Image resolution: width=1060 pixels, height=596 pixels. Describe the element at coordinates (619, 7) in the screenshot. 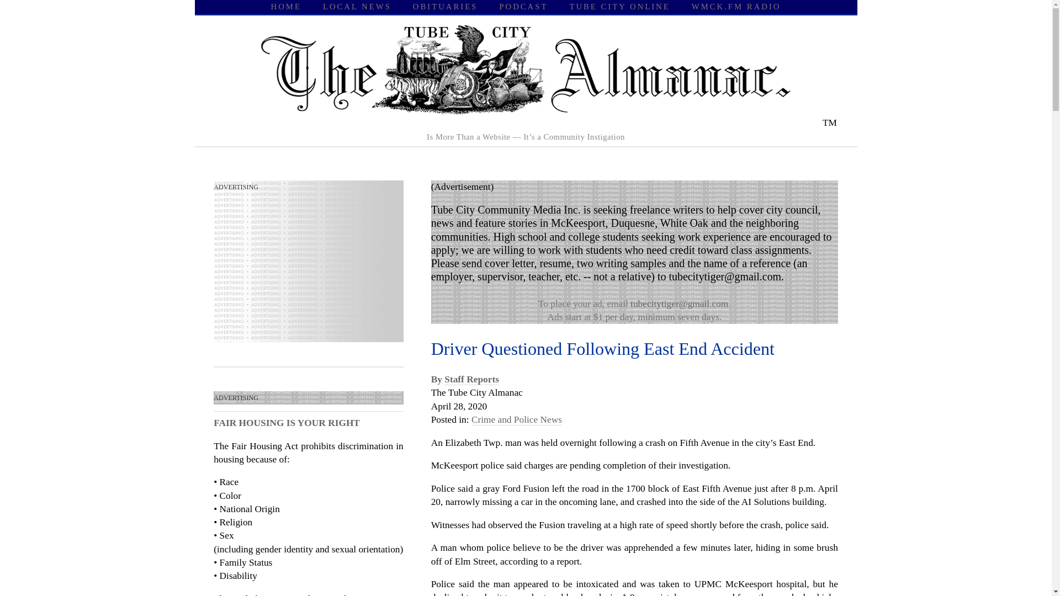

I see `TUBE CITY ONLINE` at that location.